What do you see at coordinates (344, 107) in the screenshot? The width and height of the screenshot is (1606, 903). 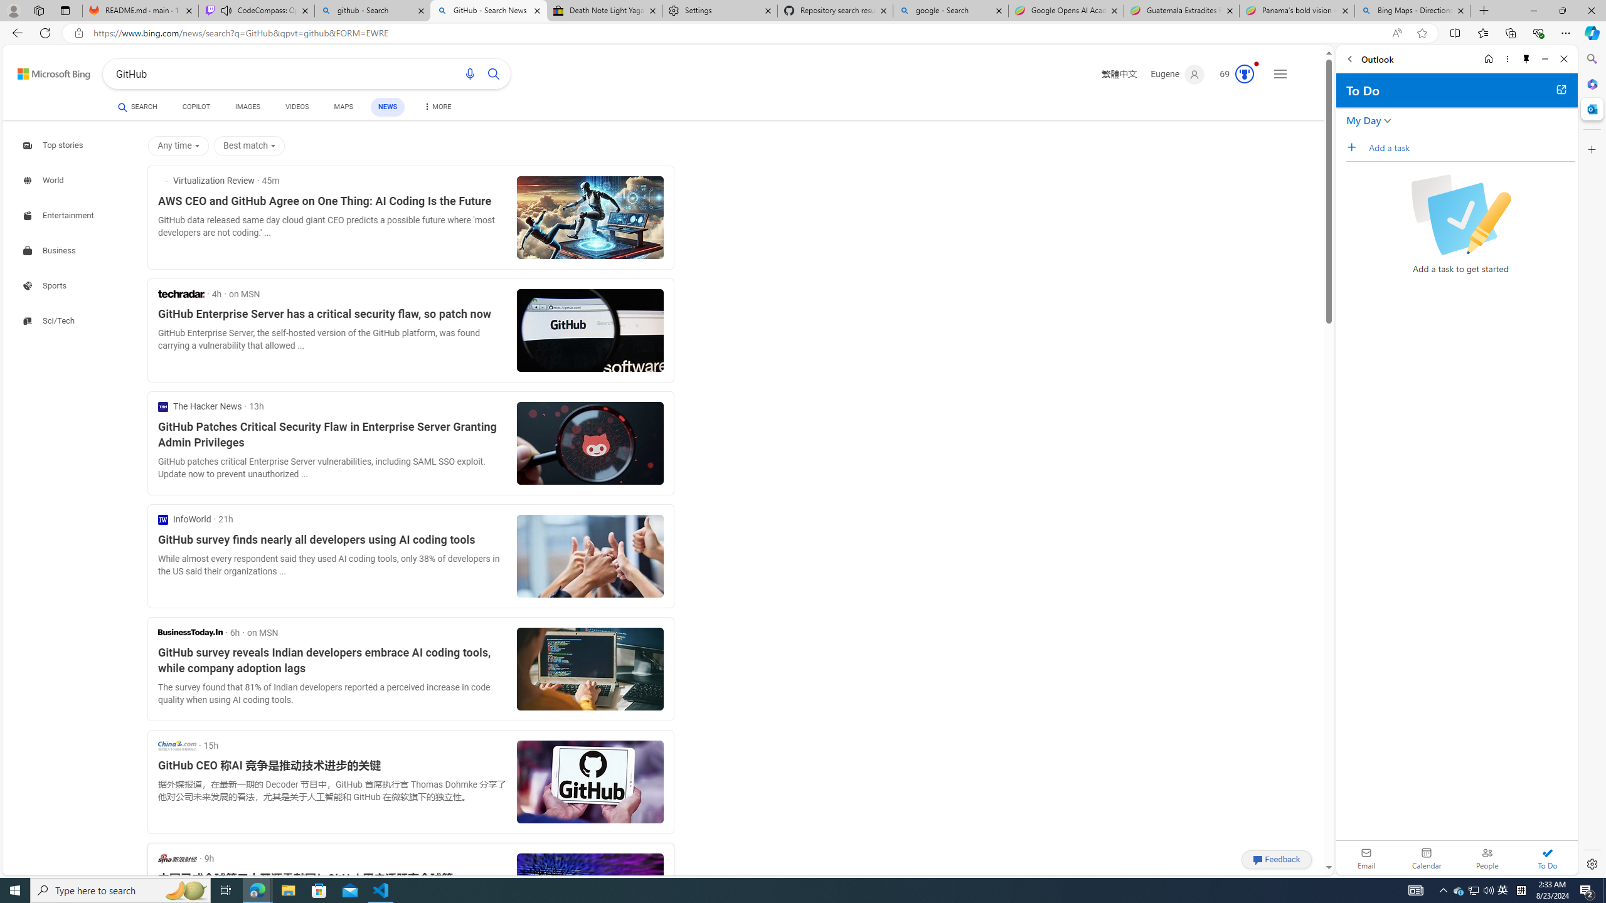 I see `MAPS` at bounding box center [344, 107].